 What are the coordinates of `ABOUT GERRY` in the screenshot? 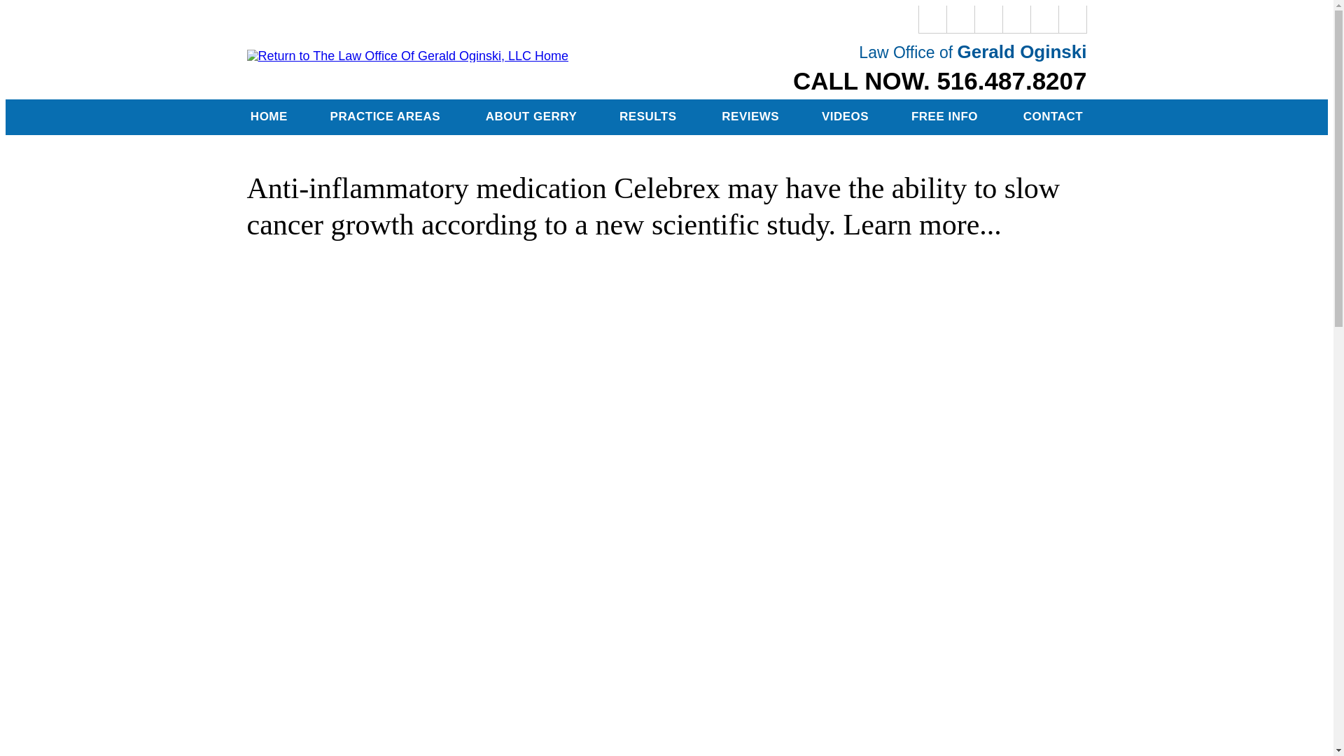 It's located at (531, 117).